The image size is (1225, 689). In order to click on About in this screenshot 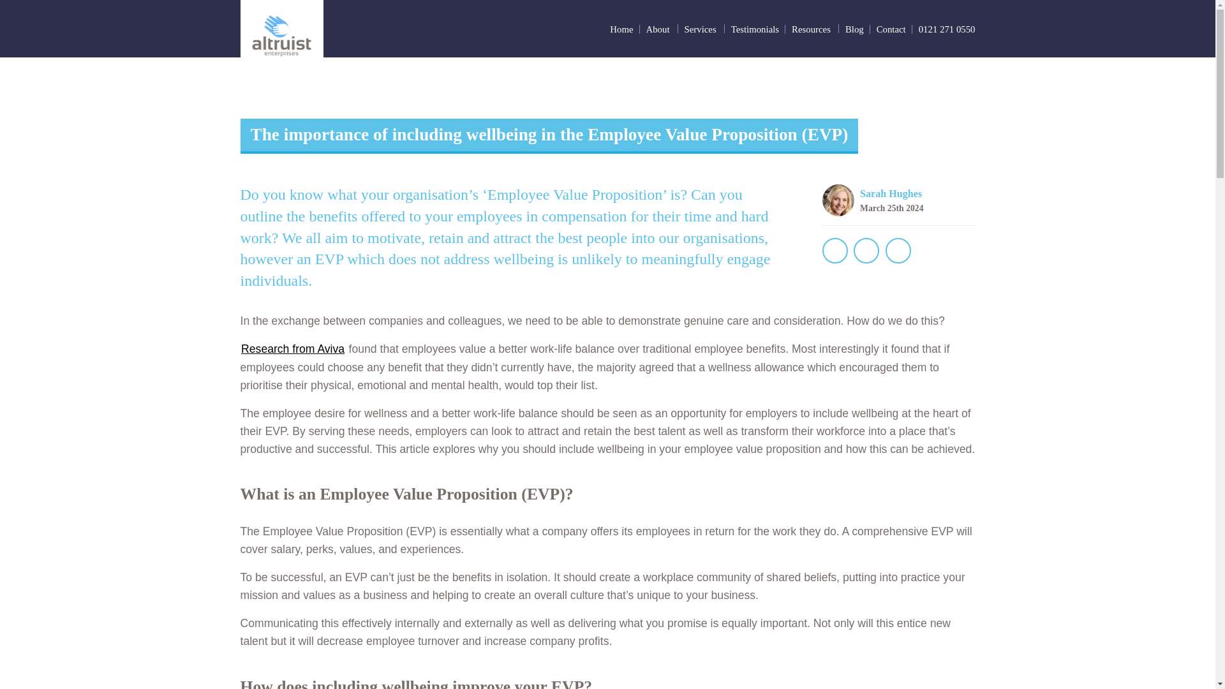, I will do `click(658, 28)`.